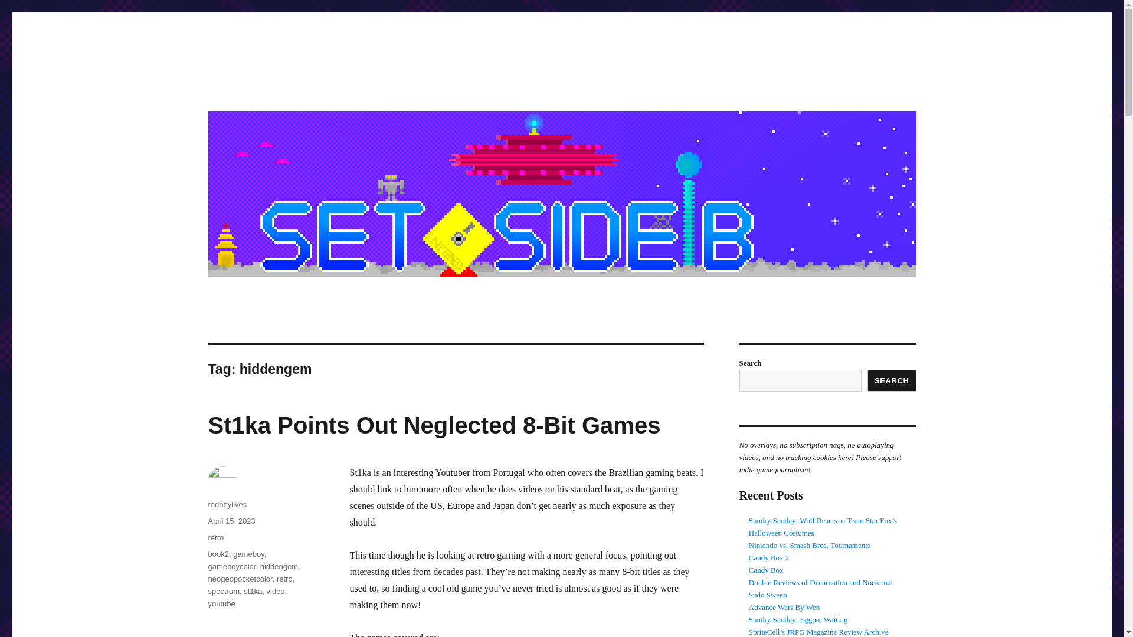 The height and width of the screenshot is (637, 1133). Describe the element at coordinates (221, 604) in the screenshot. I see `youtube` at that location.